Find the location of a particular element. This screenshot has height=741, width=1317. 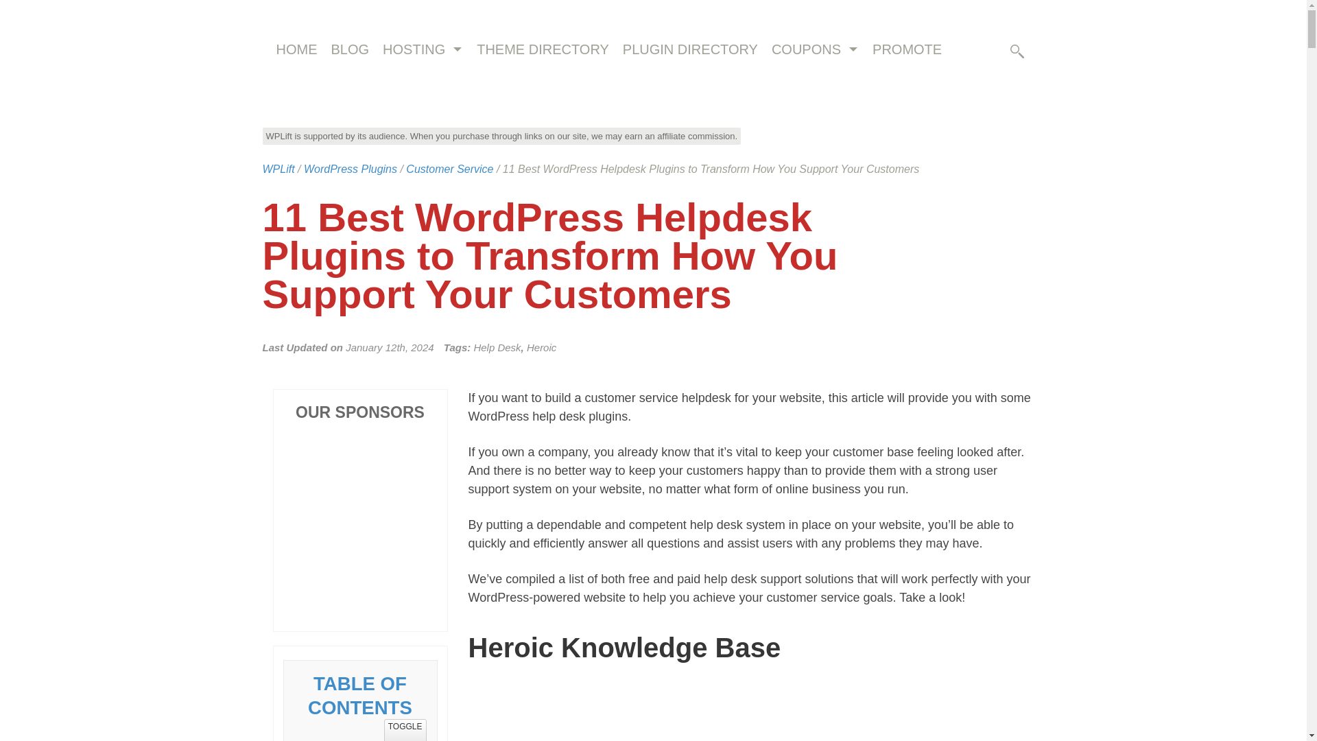

Search is located at coordinates (1019, 102).